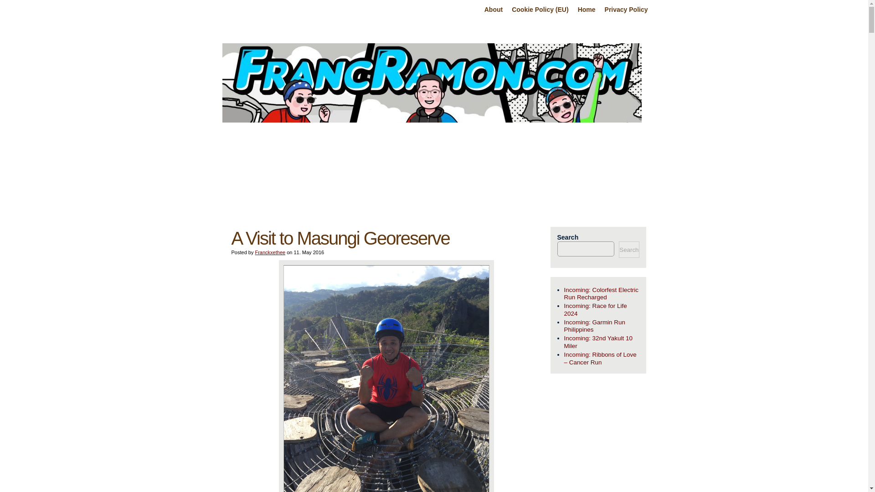 The image size is (875, 492). I want to click on Incoming: Garmin Run Philippines, so click(602, 326).